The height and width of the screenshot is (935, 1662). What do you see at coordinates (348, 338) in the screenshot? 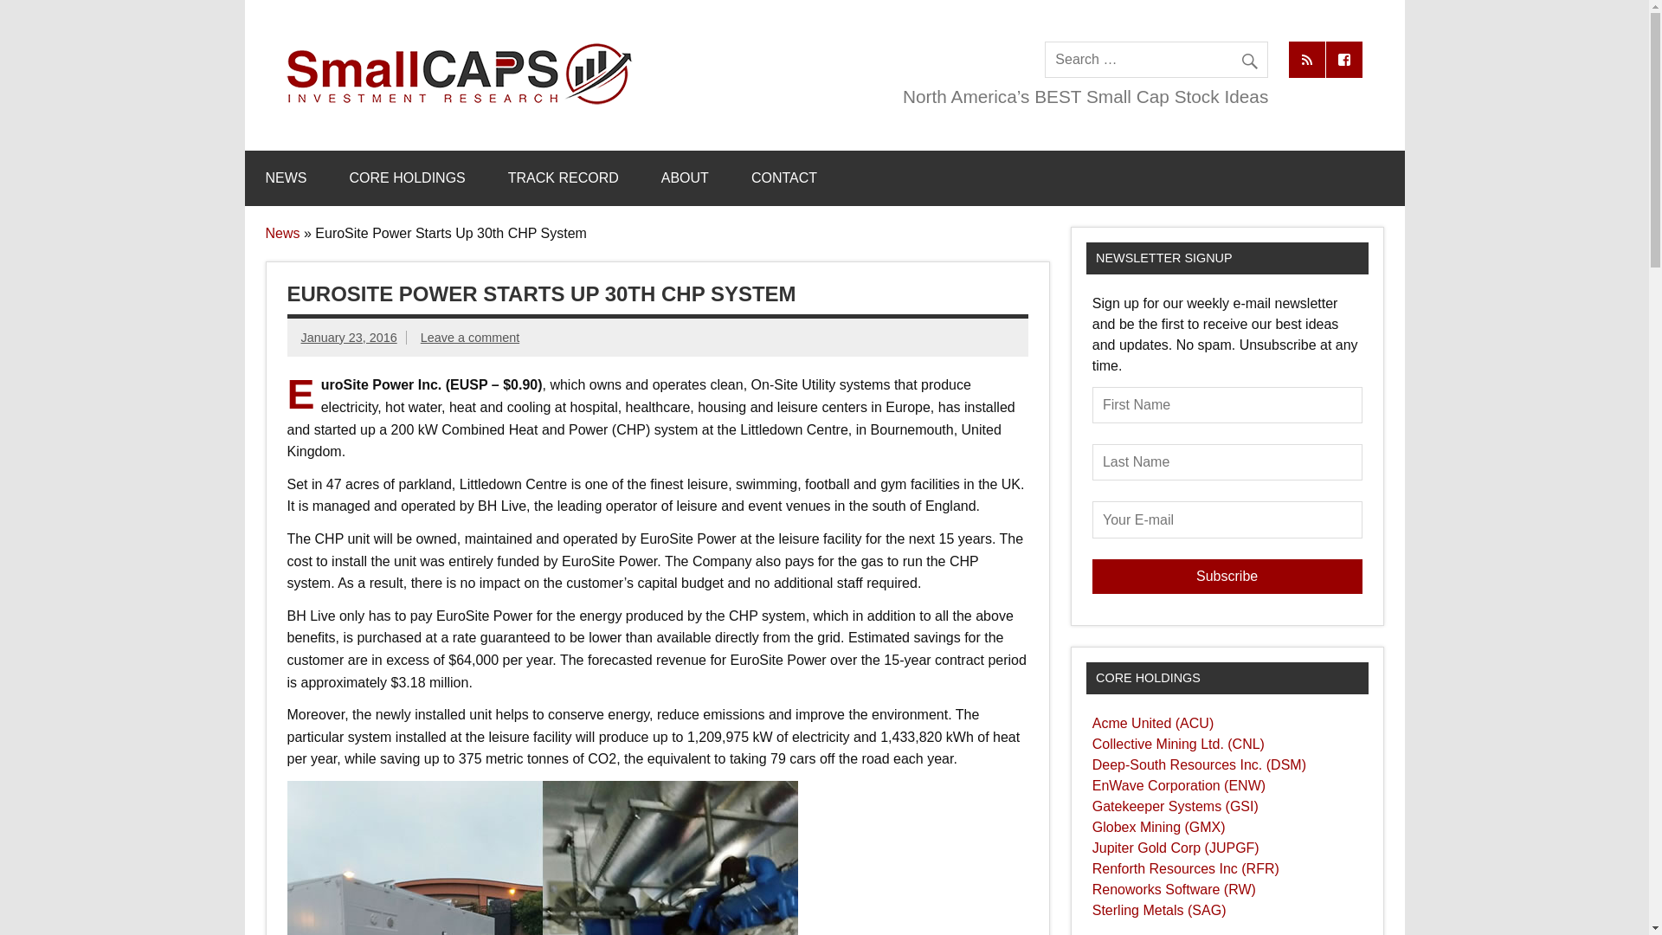
I see `January 23, 2016` at bounding box center [348, 338].